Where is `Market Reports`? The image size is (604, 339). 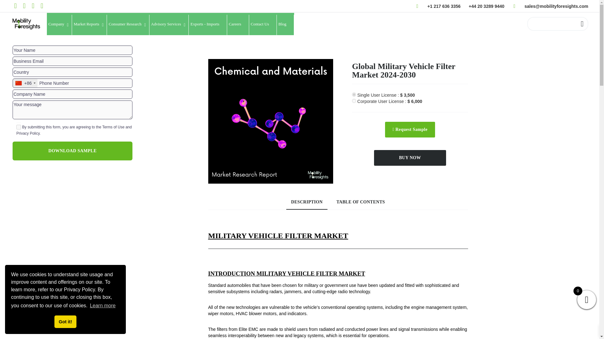
Market Reports is located at coordinates (89, 25).